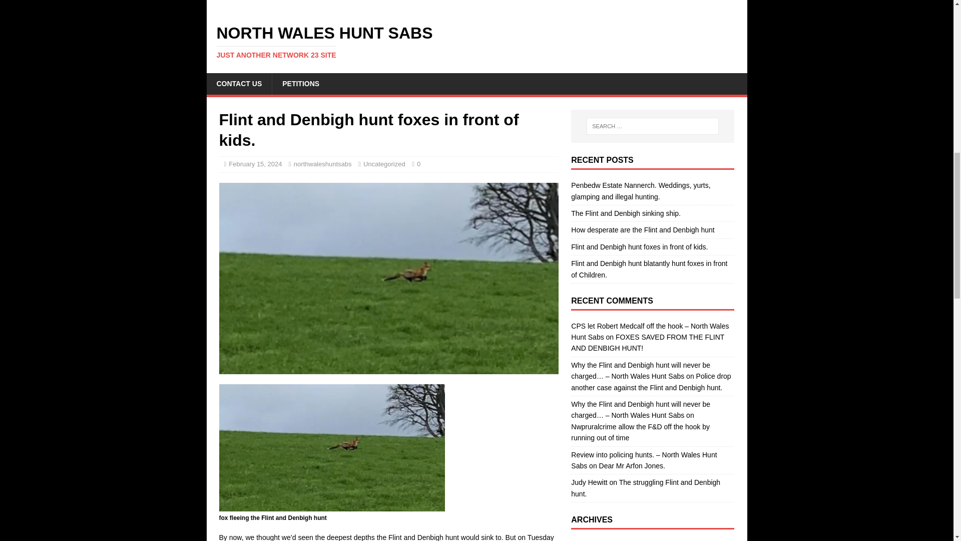 The width and height of the screenshot is (961, 541). I want to click on CONTACT US, so click(239, 83).